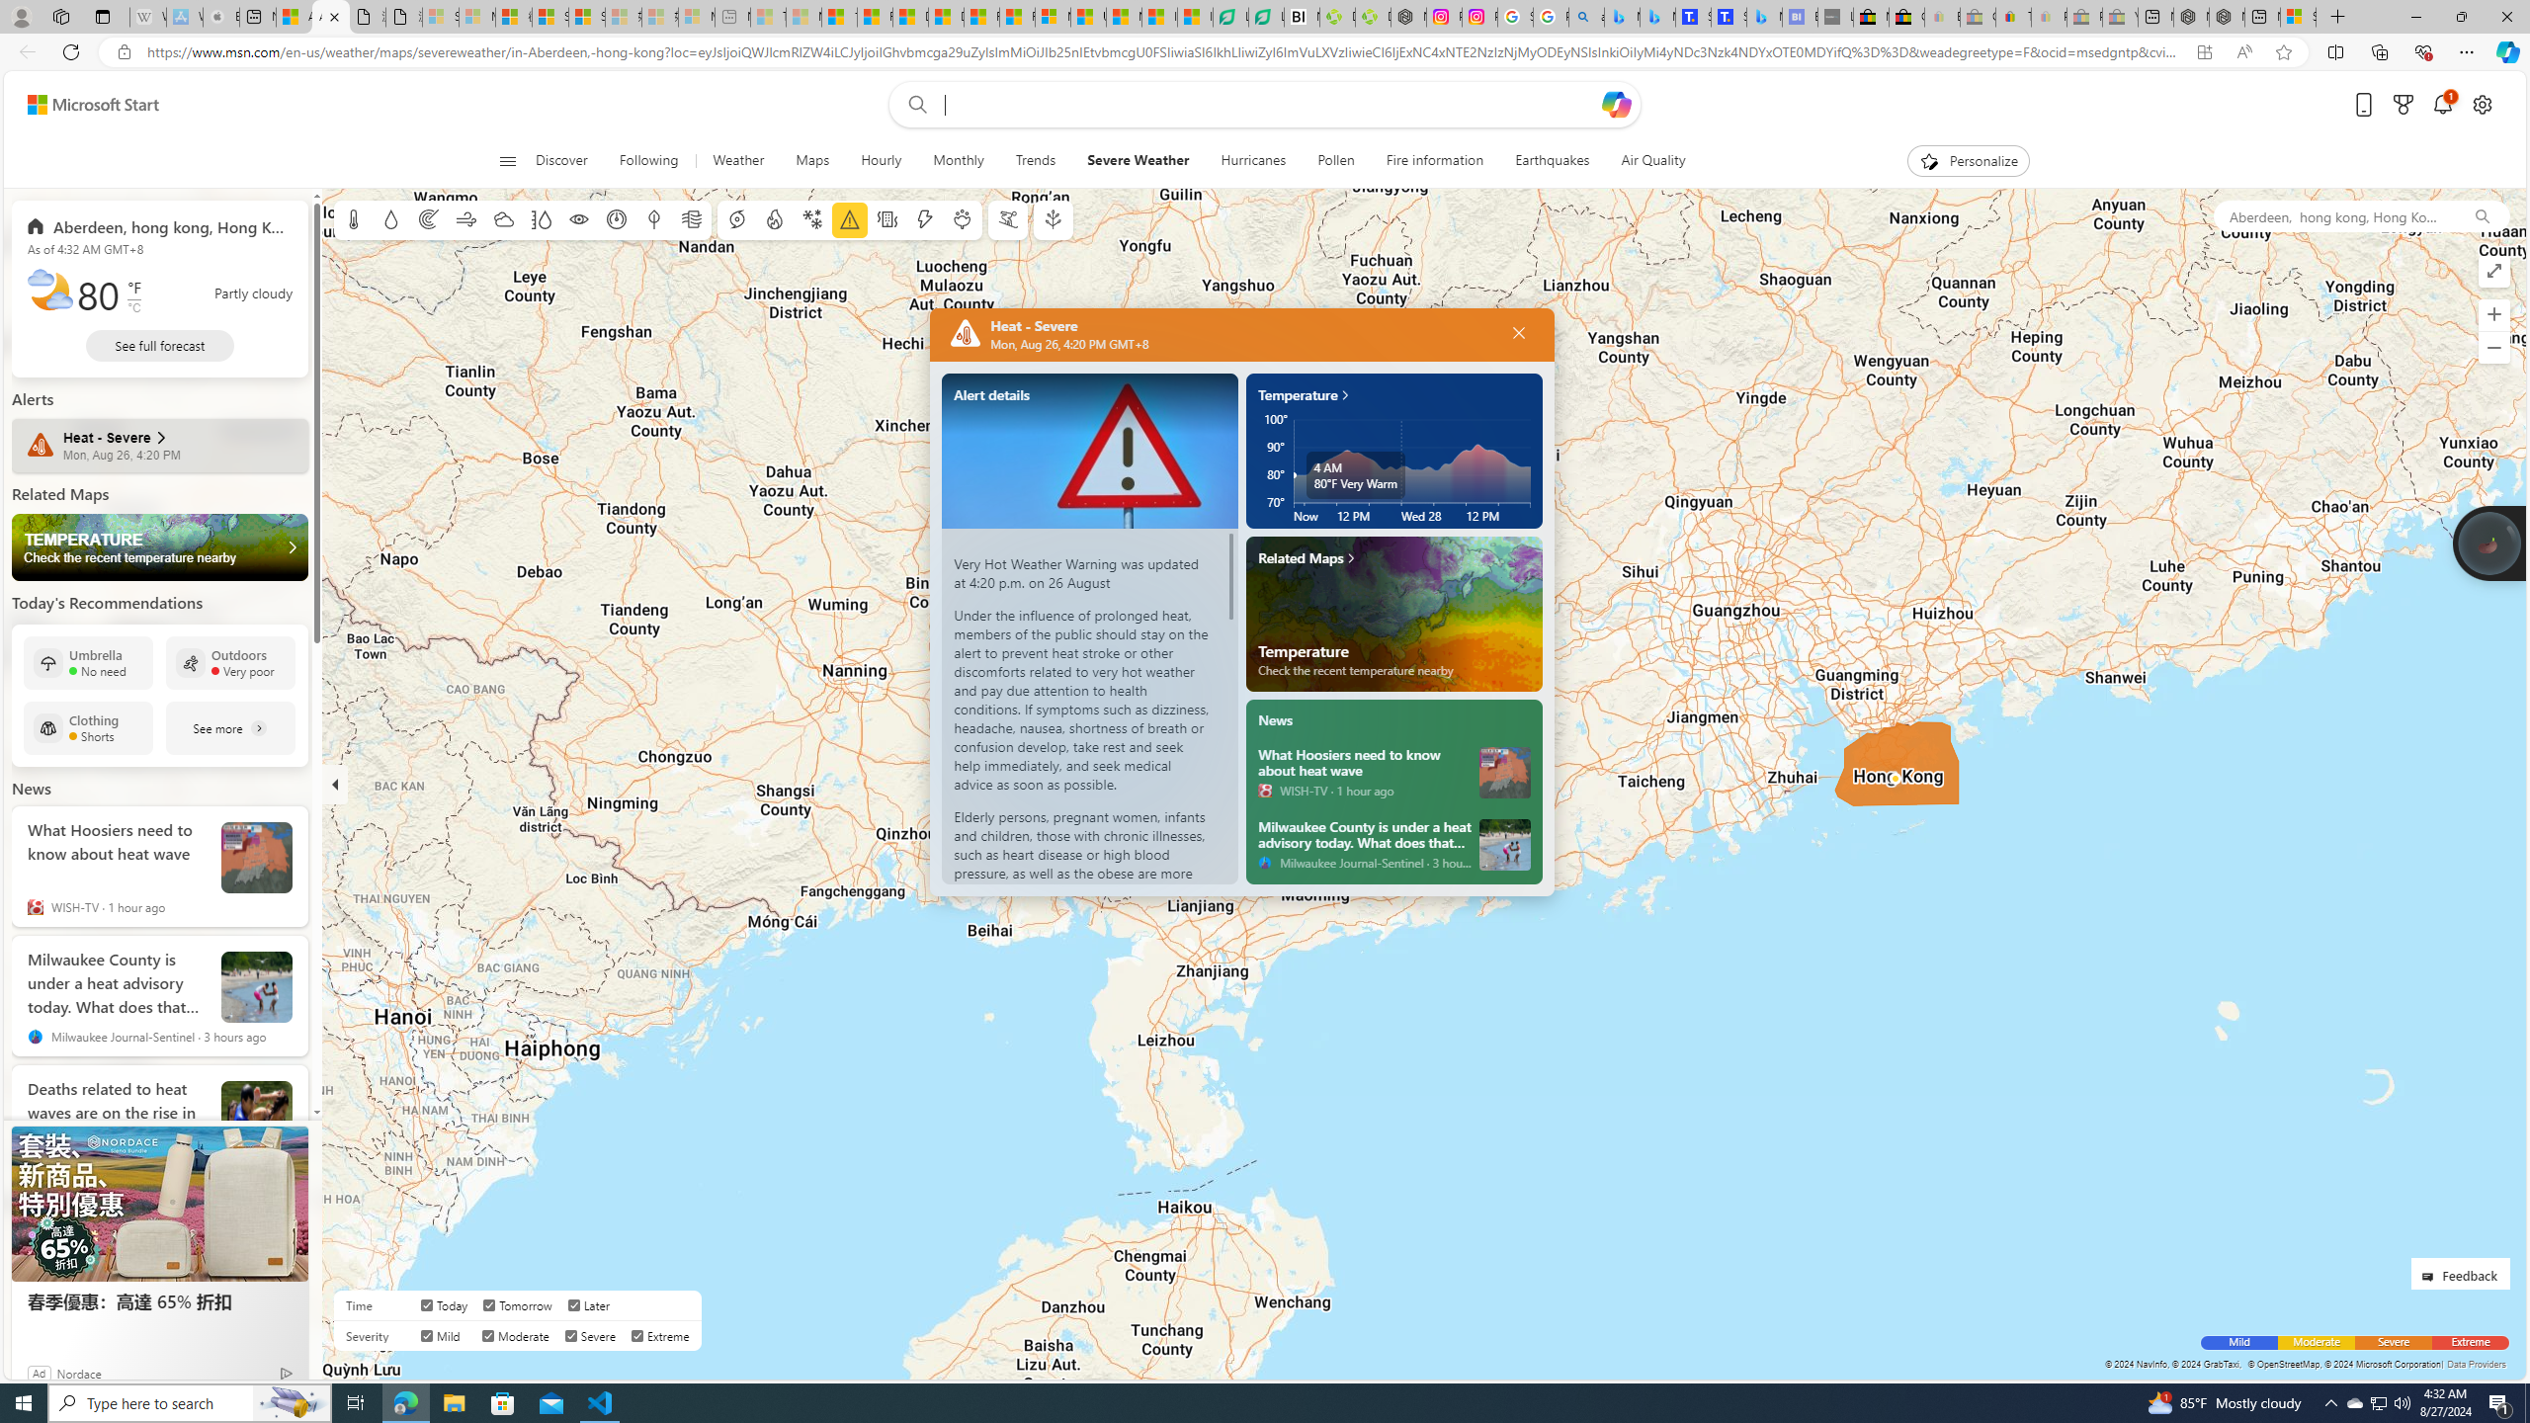  I want to click on US Heat Deaths Soared To Record High Last Year, so click(1089, 17).